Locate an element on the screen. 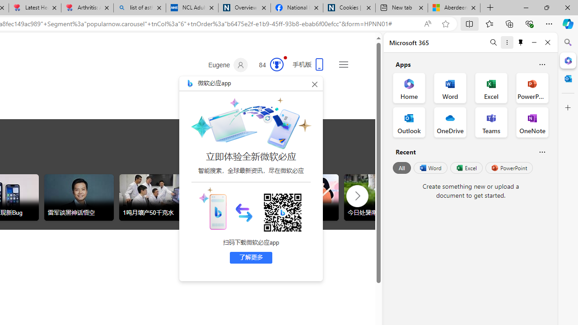 The height and width of the screenshot is (325, 578). Home Office App is located at coordinates (409, 88).